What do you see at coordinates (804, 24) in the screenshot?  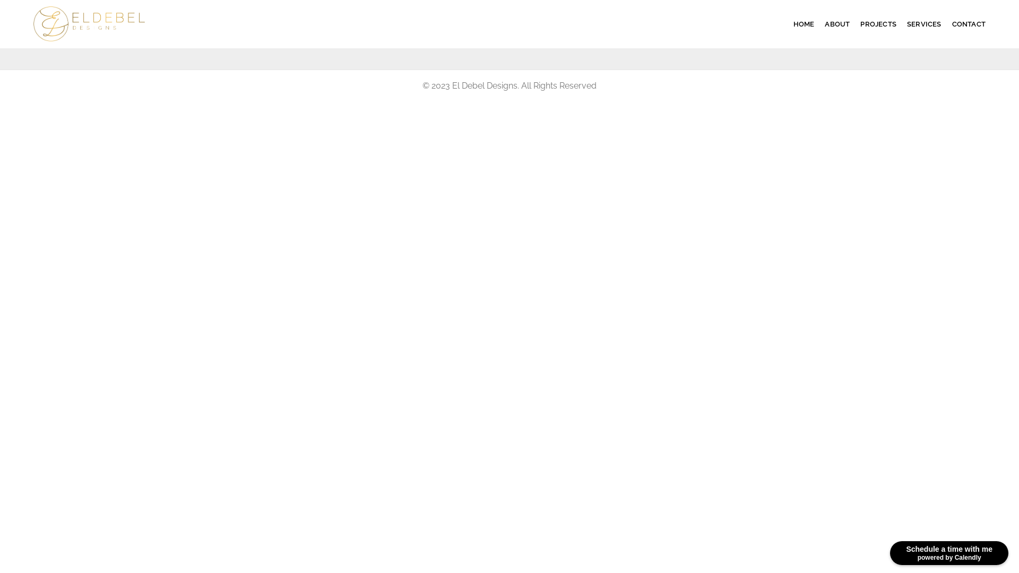 I see `HOME` at bounding box center [804, 24].